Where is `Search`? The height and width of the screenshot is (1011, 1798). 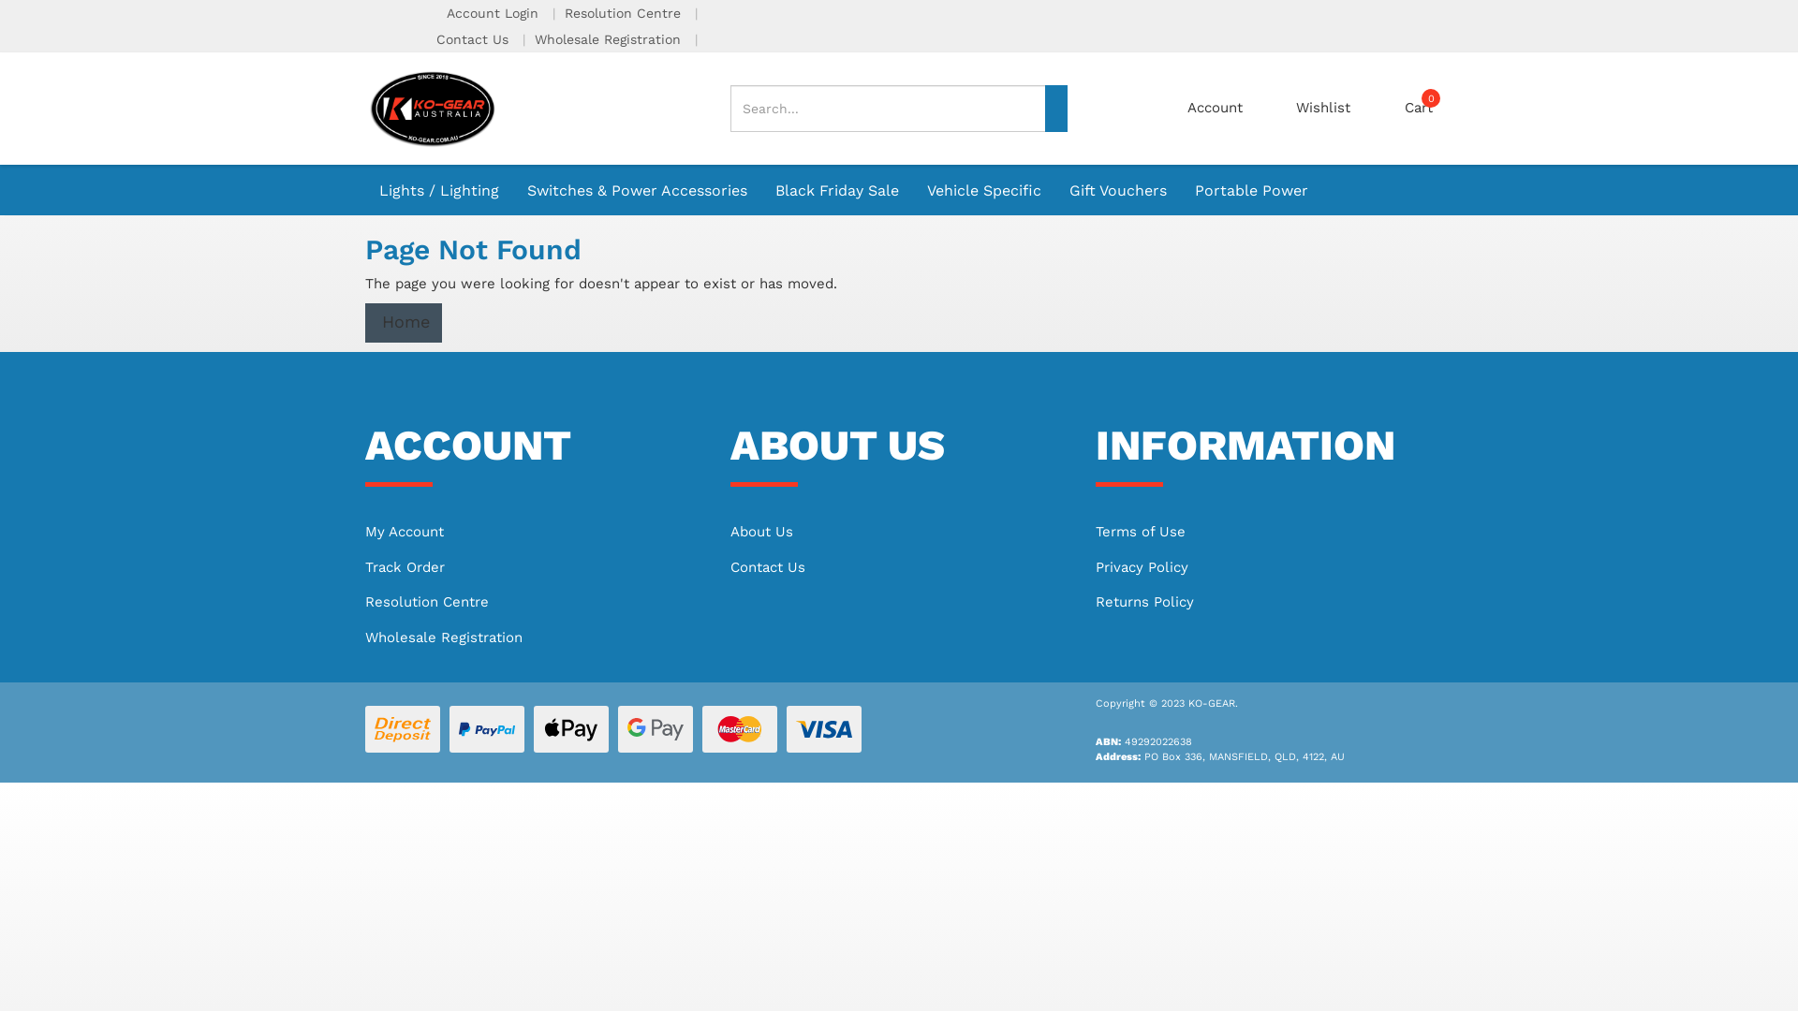 Search is located at coordinates (1056, 109).